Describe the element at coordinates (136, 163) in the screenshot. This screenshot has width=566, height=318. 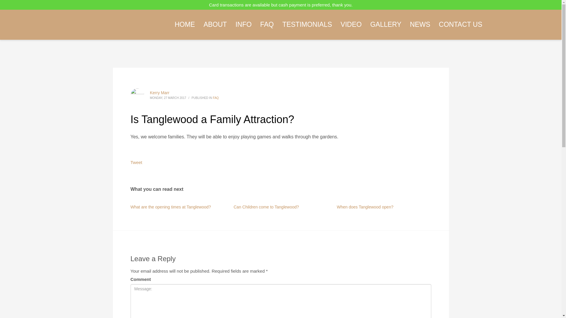
I see `Tweet` at that location.